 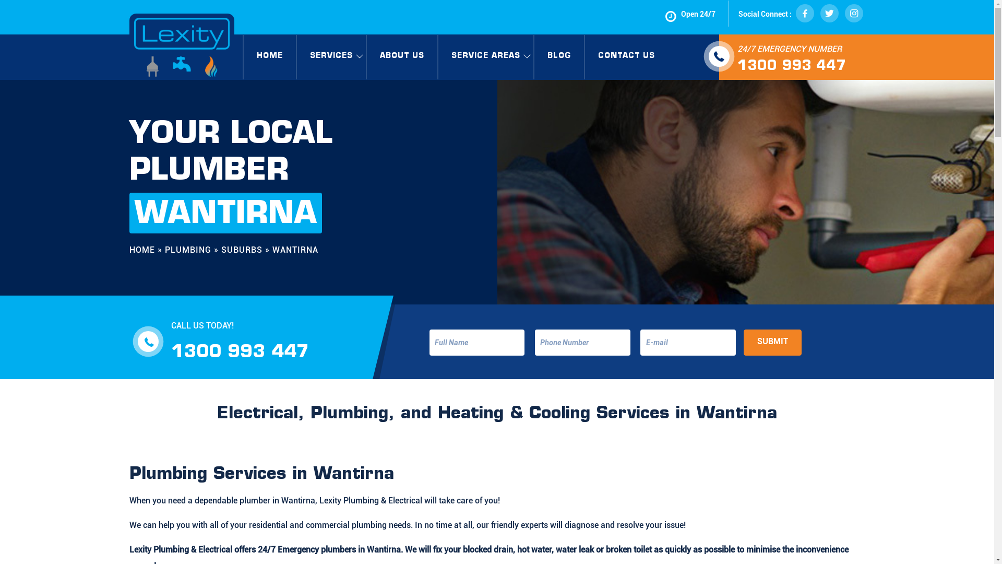 I want to click on HOME, so click(x=269, y=56).